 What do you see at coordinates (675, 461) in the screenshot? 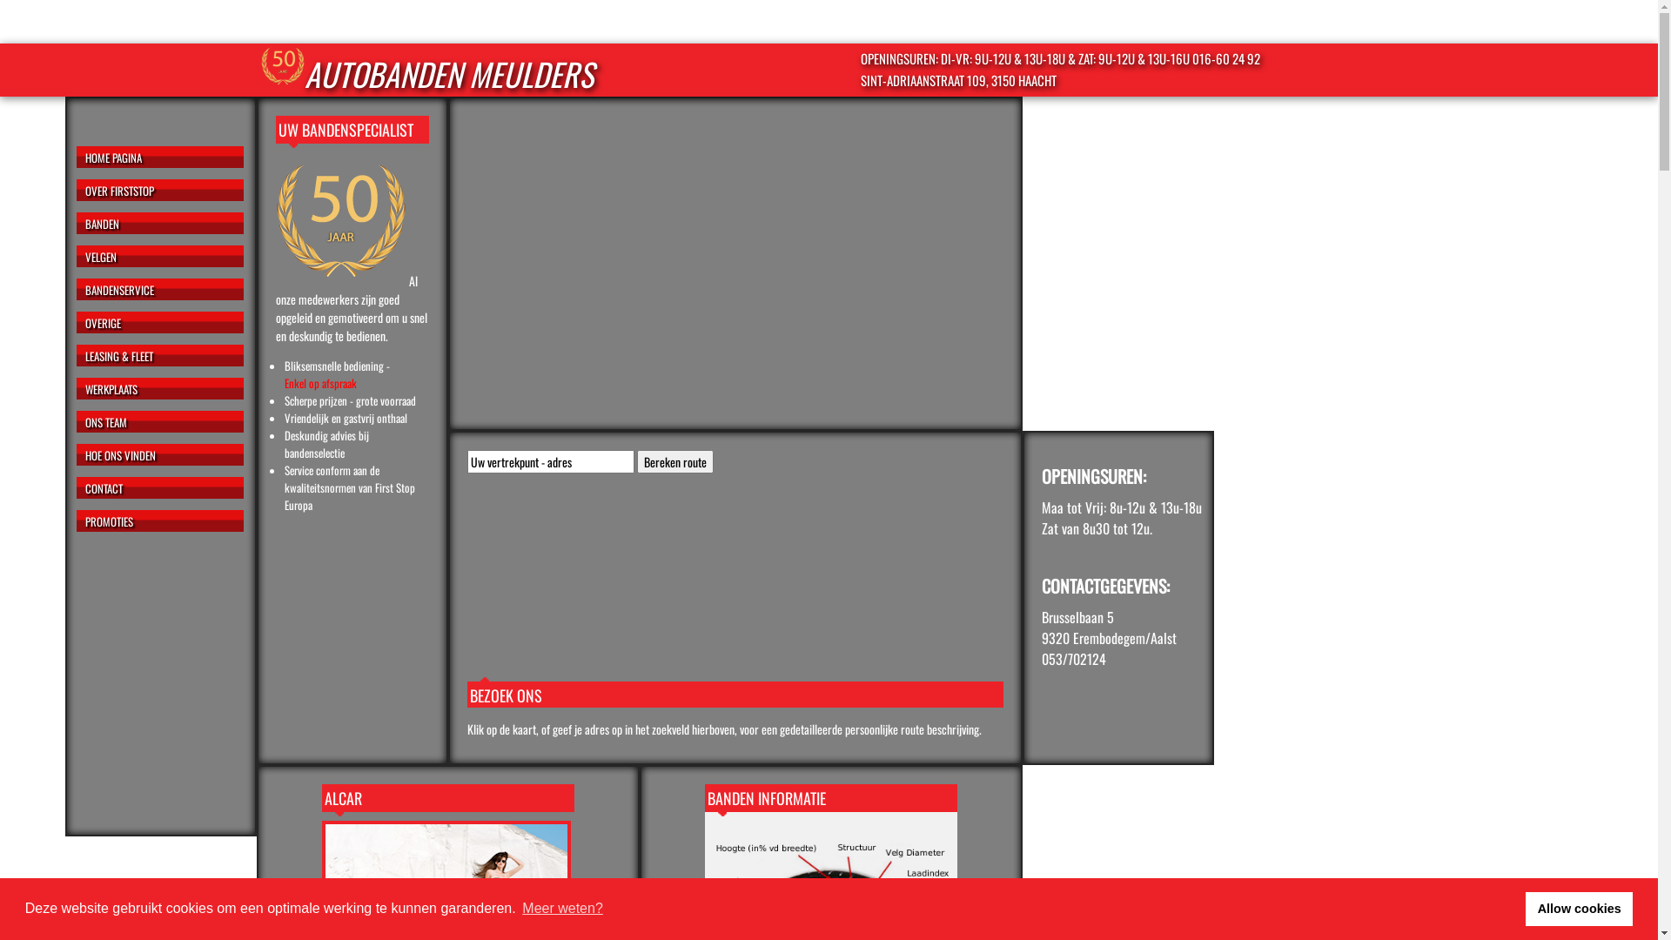
I see `Bereken route` at bounding box center [675, 461].